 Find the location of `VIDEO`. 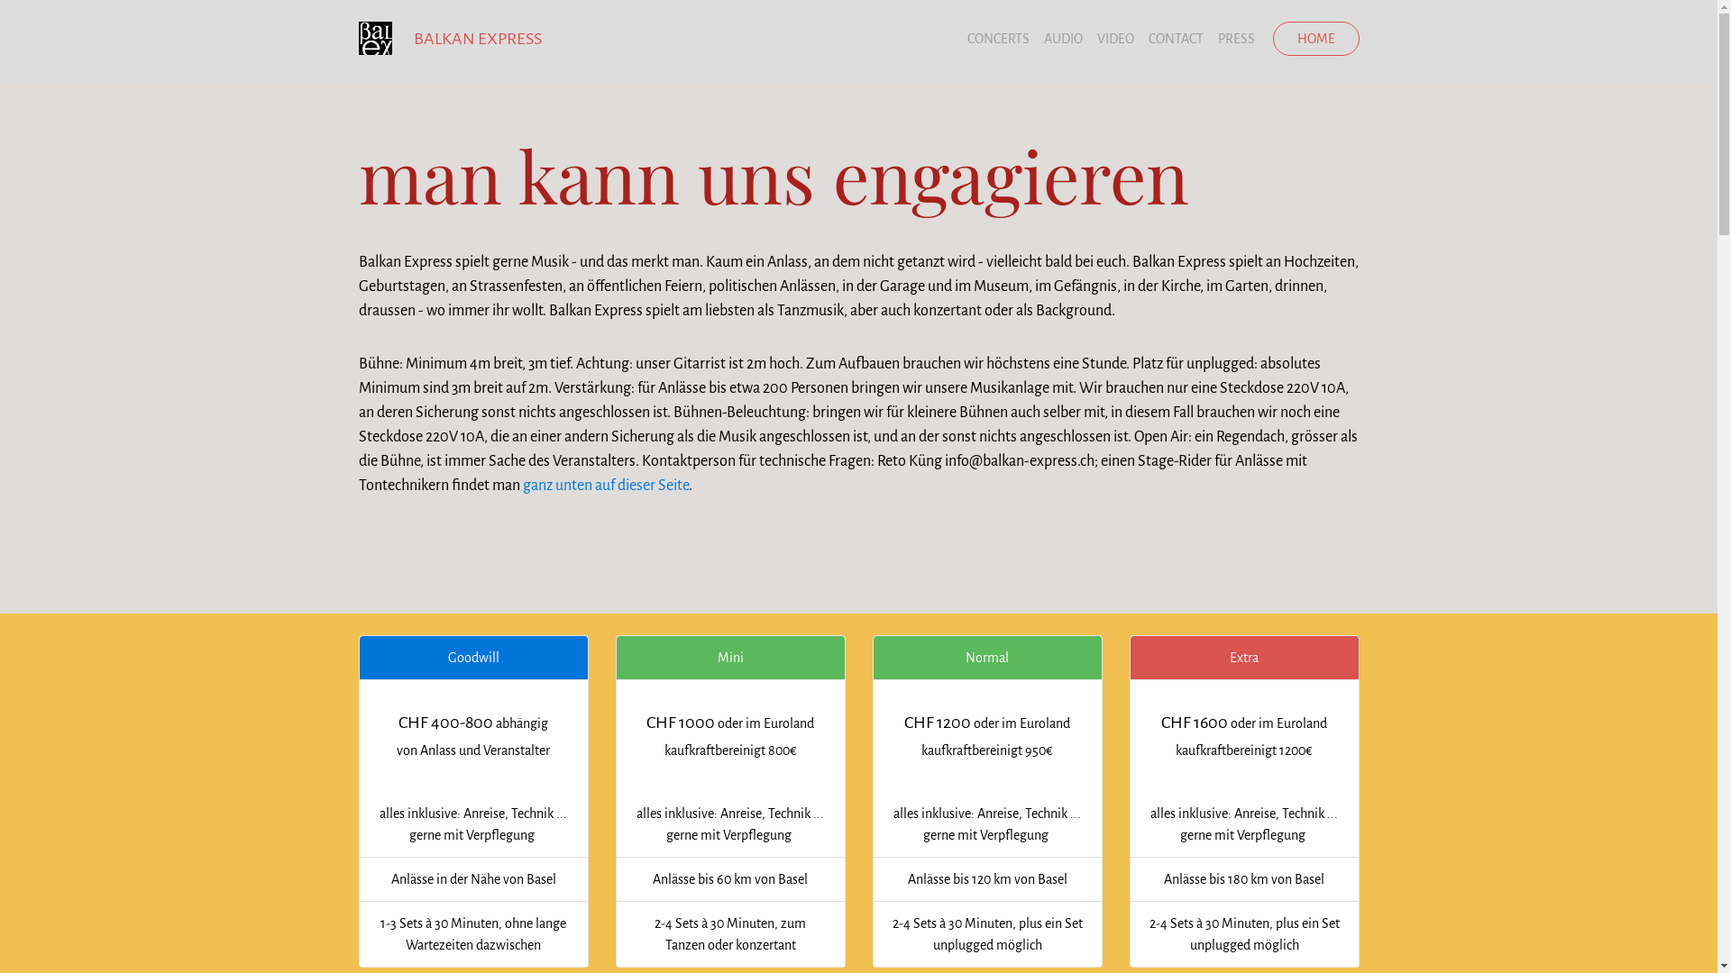

VIDEO is located at coordinates (1116, 39).